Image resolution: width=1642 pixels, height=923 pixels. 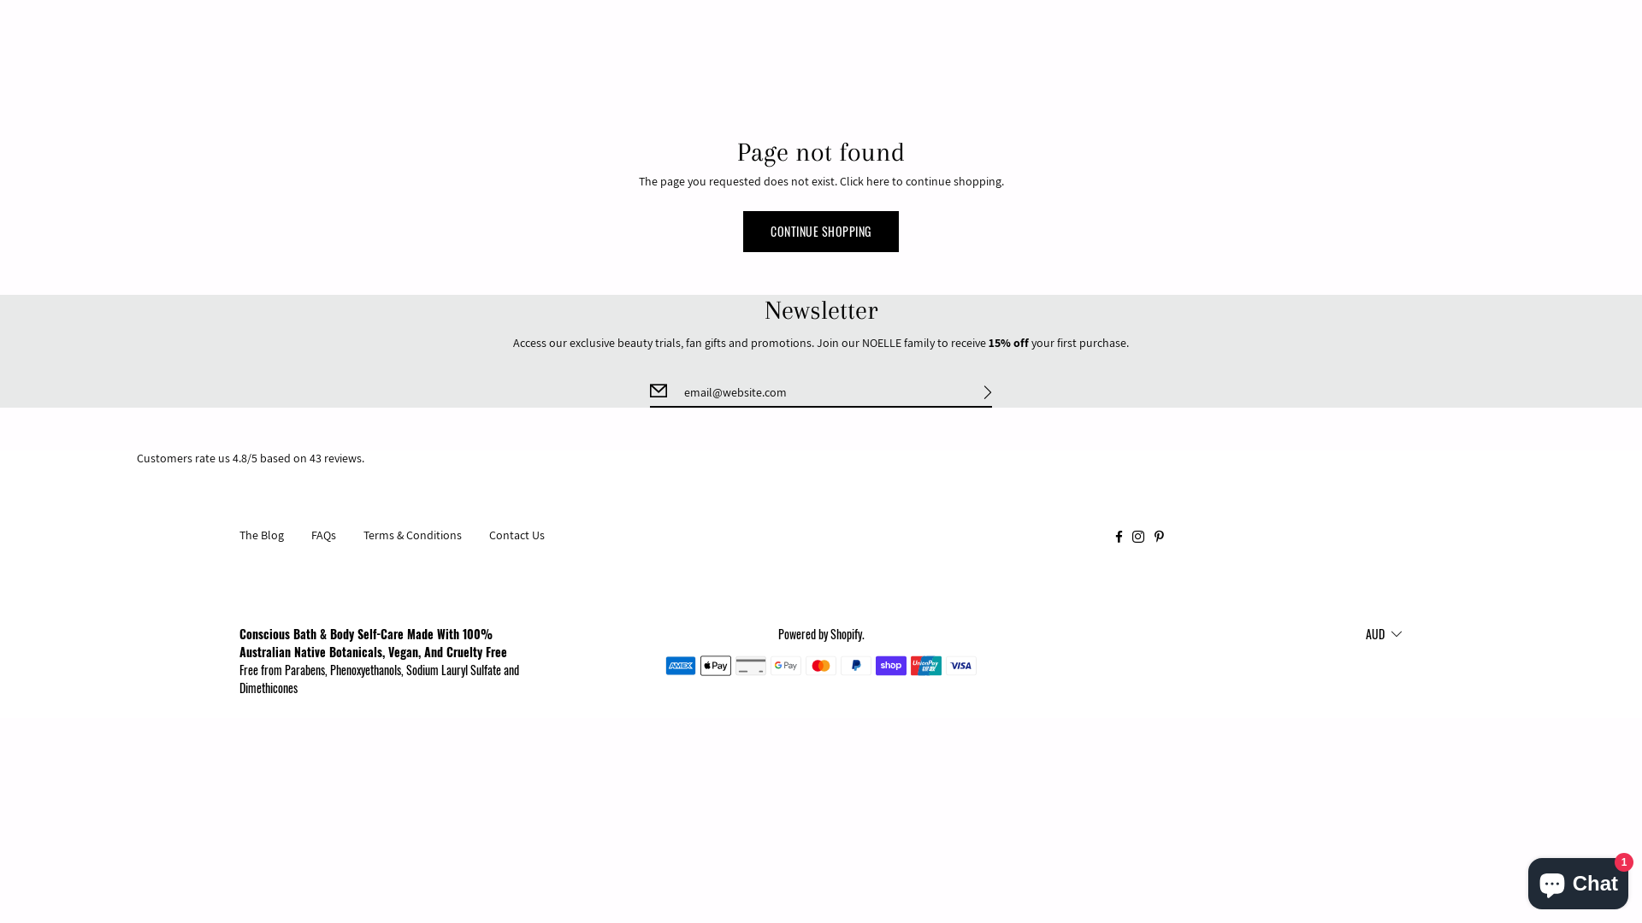 I want to click on FAQs, so click(x=323, y=535).